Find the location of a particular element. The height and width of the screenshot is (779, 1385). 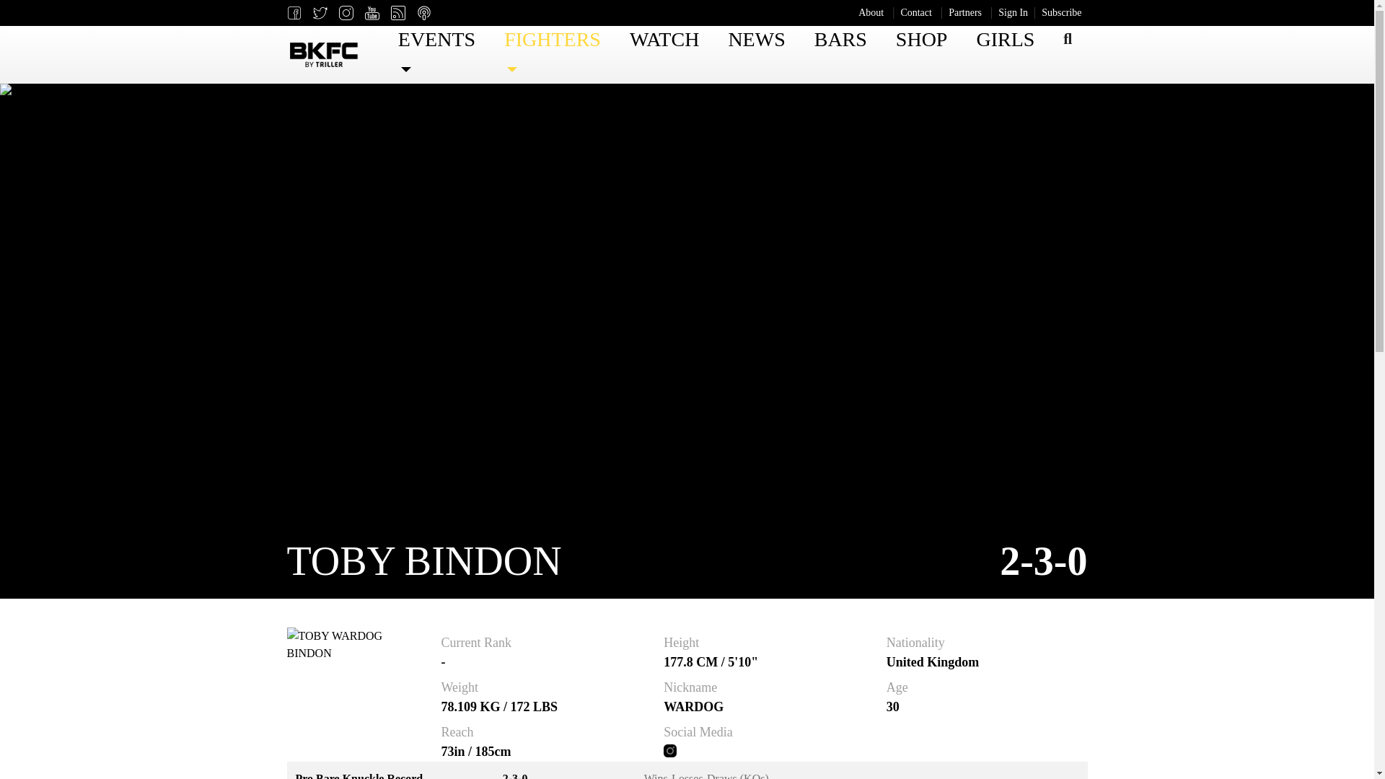

Partners is located at coordinates (965, 13).